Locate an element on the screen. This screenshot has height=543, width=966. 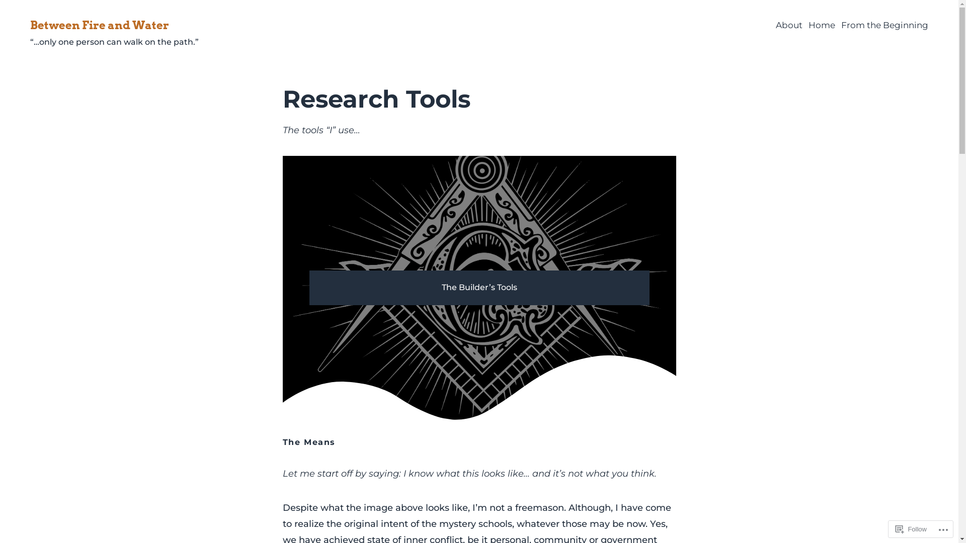
Between Fire and Water is located at coordinates (100, 25).